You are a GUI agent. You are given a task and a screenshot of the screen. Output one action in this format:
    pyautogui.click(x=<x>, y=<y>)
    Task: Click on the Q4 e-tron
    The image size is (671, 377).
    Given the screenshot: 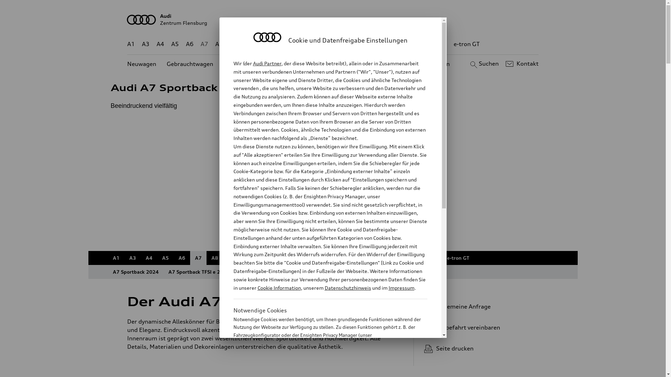 What is the action you would take?
    pyautogui.click(x=272, y=258)
    